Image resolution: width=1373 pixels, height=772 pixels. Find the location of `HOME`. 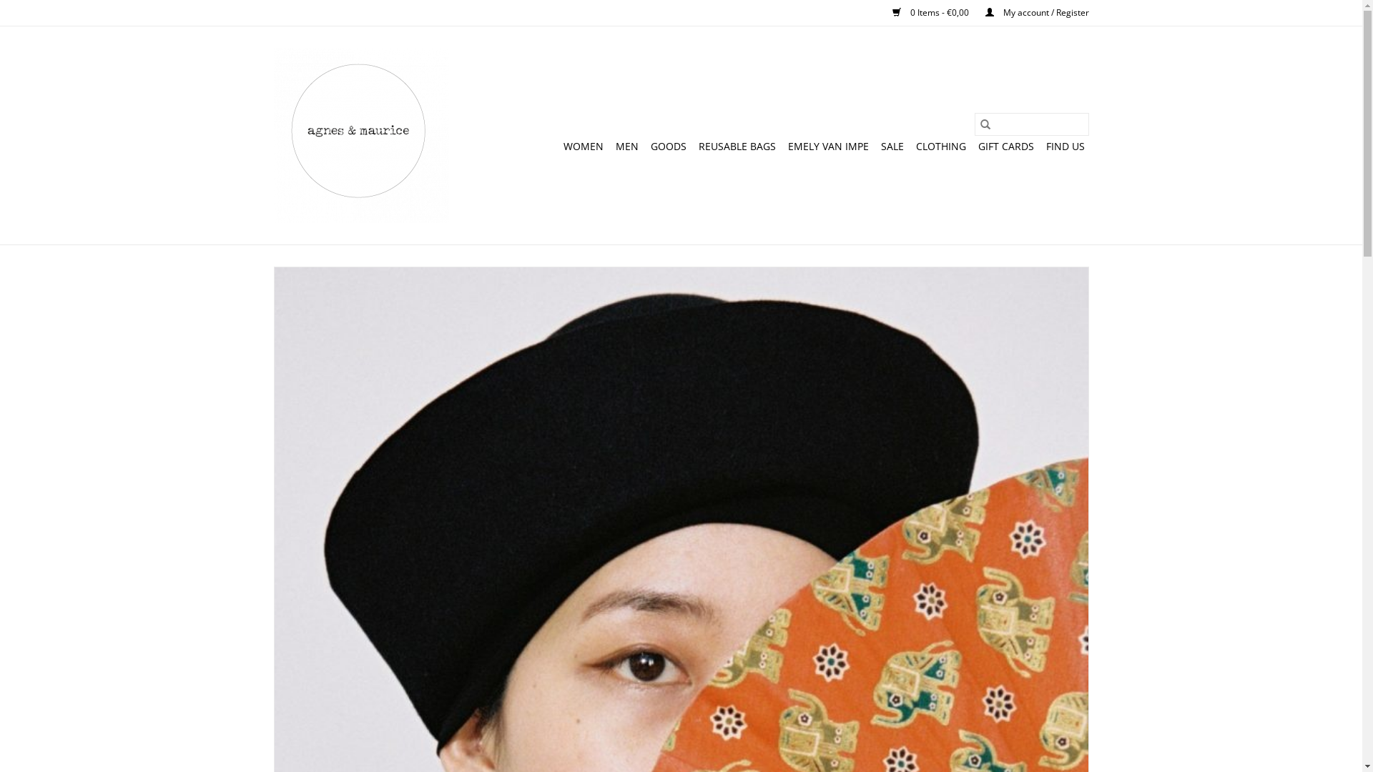

HOME is located at coordinates (536, 147).